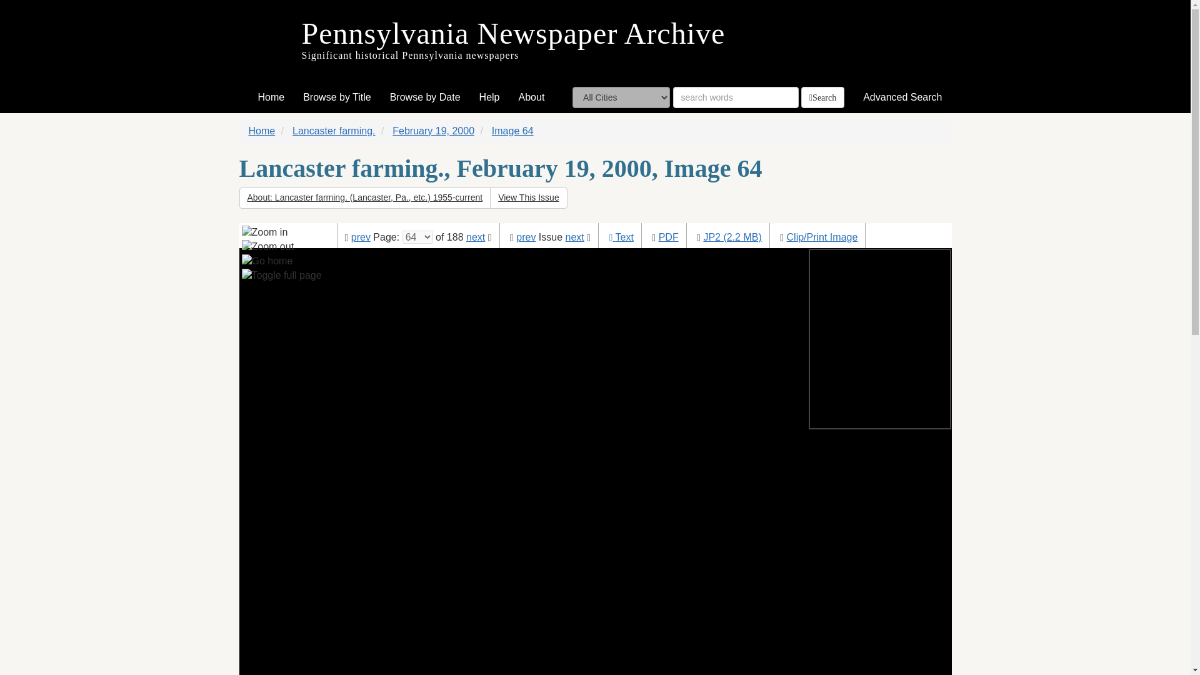 The width and height of the screenshot is (1200, 675). I want to click on February 19, 2000, so click(432, 131).